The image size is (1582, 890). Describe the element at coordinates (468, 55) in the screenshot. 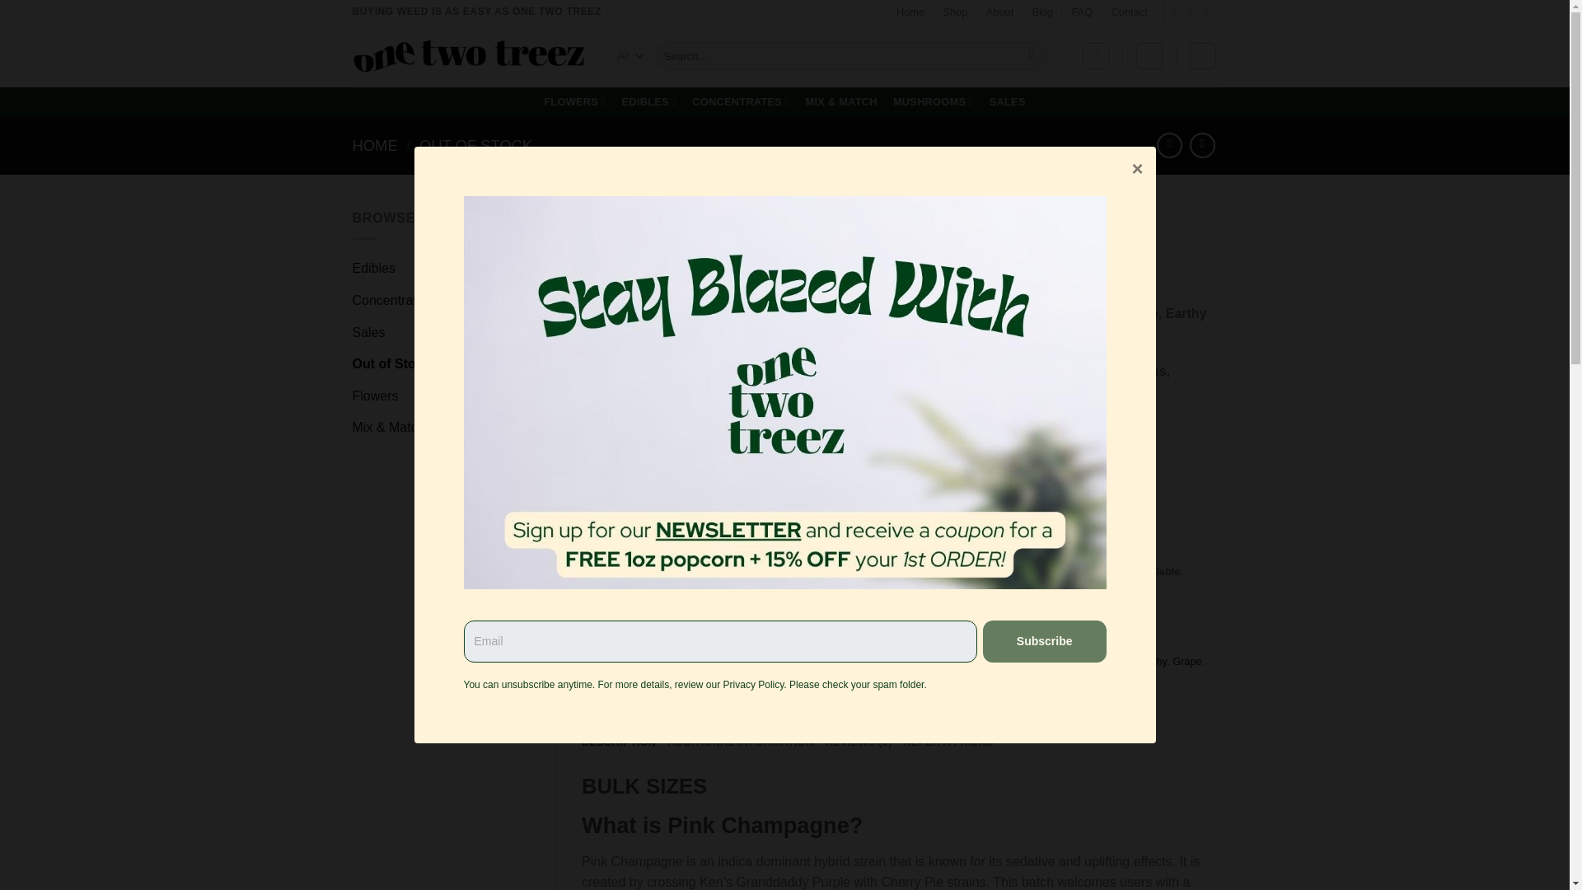

I see `One Two Treez - Buying Cannabis Simplified` at that location.